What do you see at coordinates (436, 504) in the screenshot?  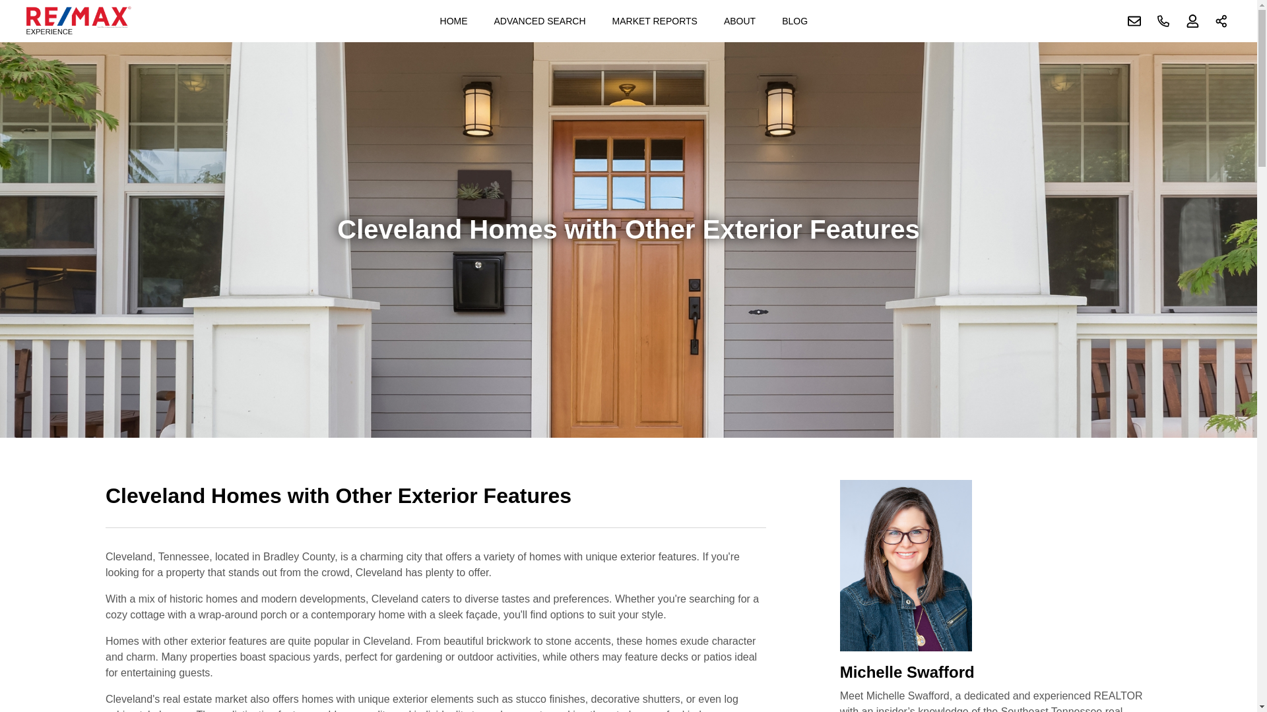 I see `Cleveland Homes with Other Exterior Features` at bounding box center [436, 504].